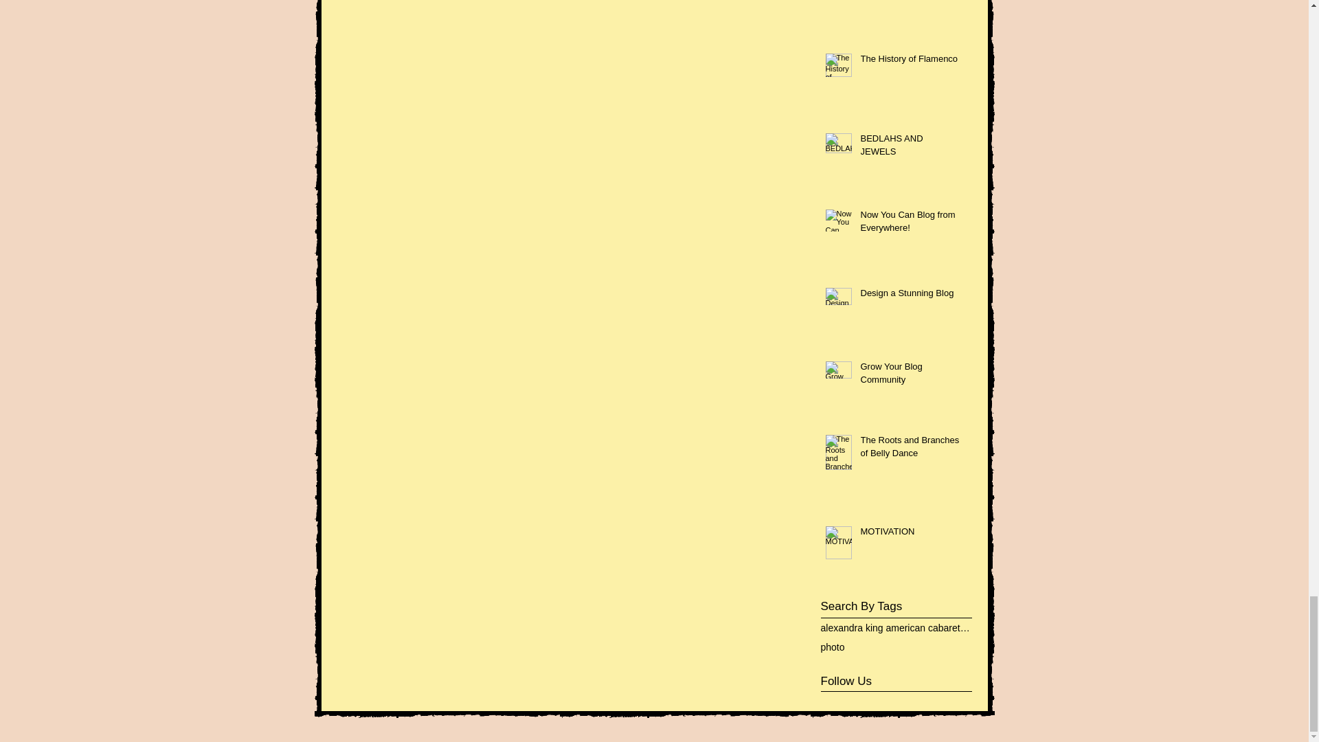 This screenshot has height=742, width=1319. Describe the element at coordinates (909, 295) in the screenshot. I see `Design a Stunning Blog` at that location.